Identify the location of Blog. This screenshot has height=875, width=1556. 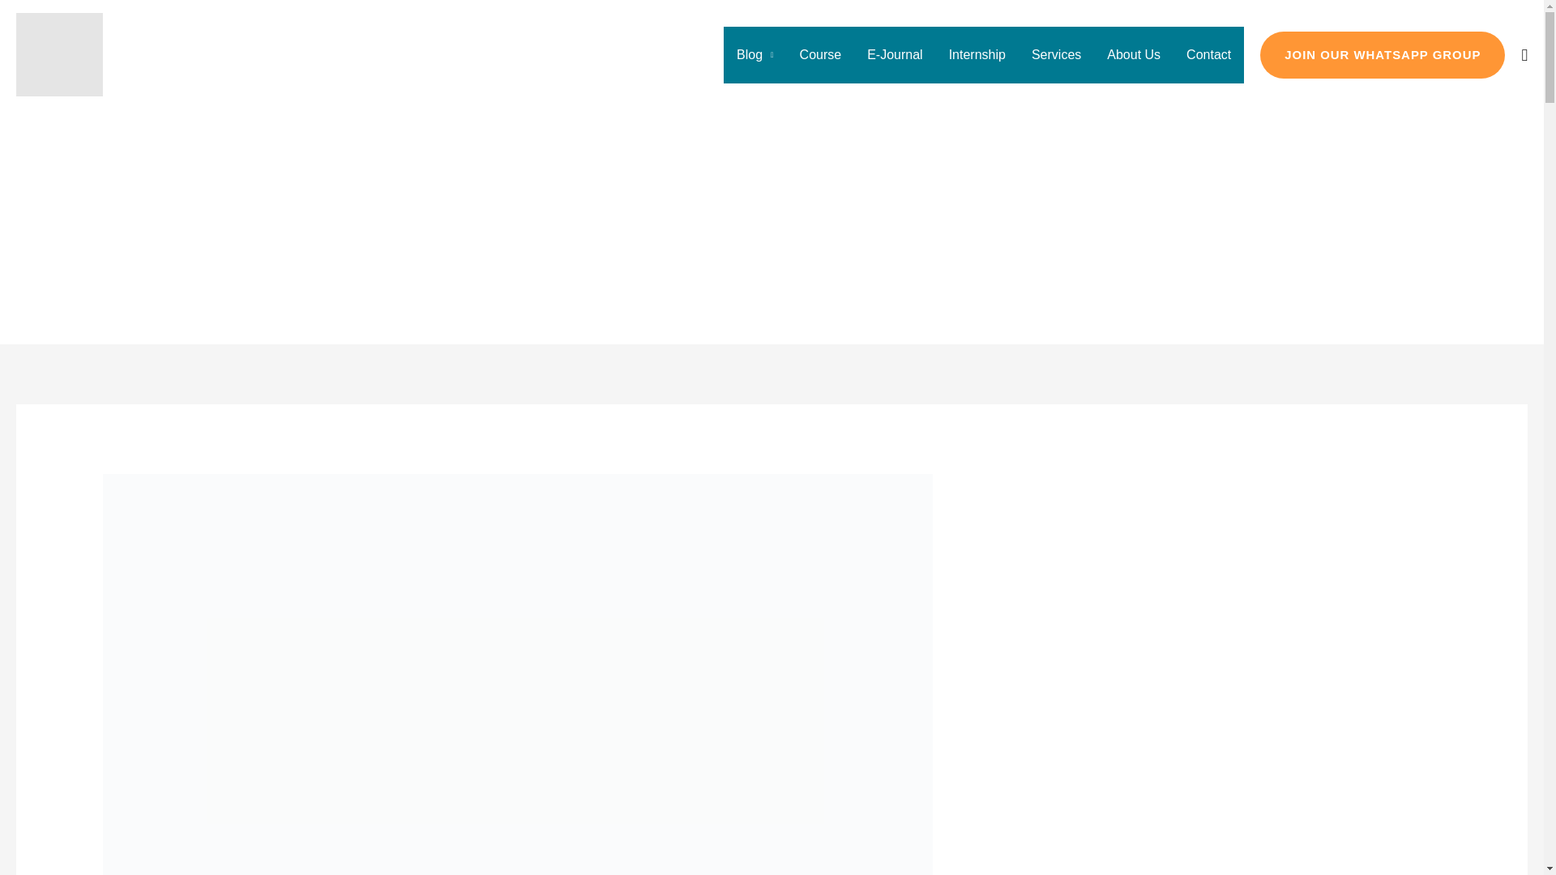
(755, 55).